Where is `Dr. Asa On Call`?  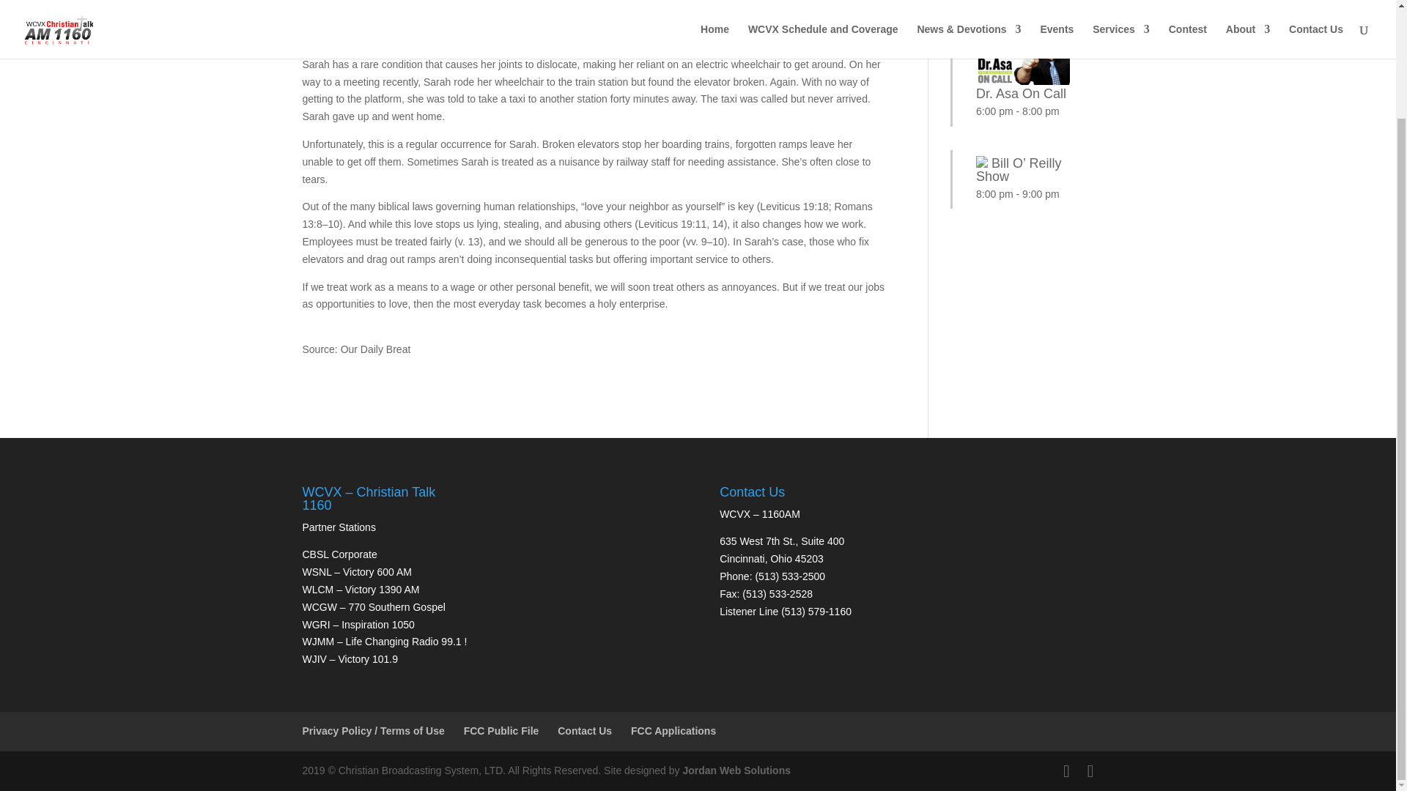
Dr. Asa On Call is located at coordinates (1023, 87).